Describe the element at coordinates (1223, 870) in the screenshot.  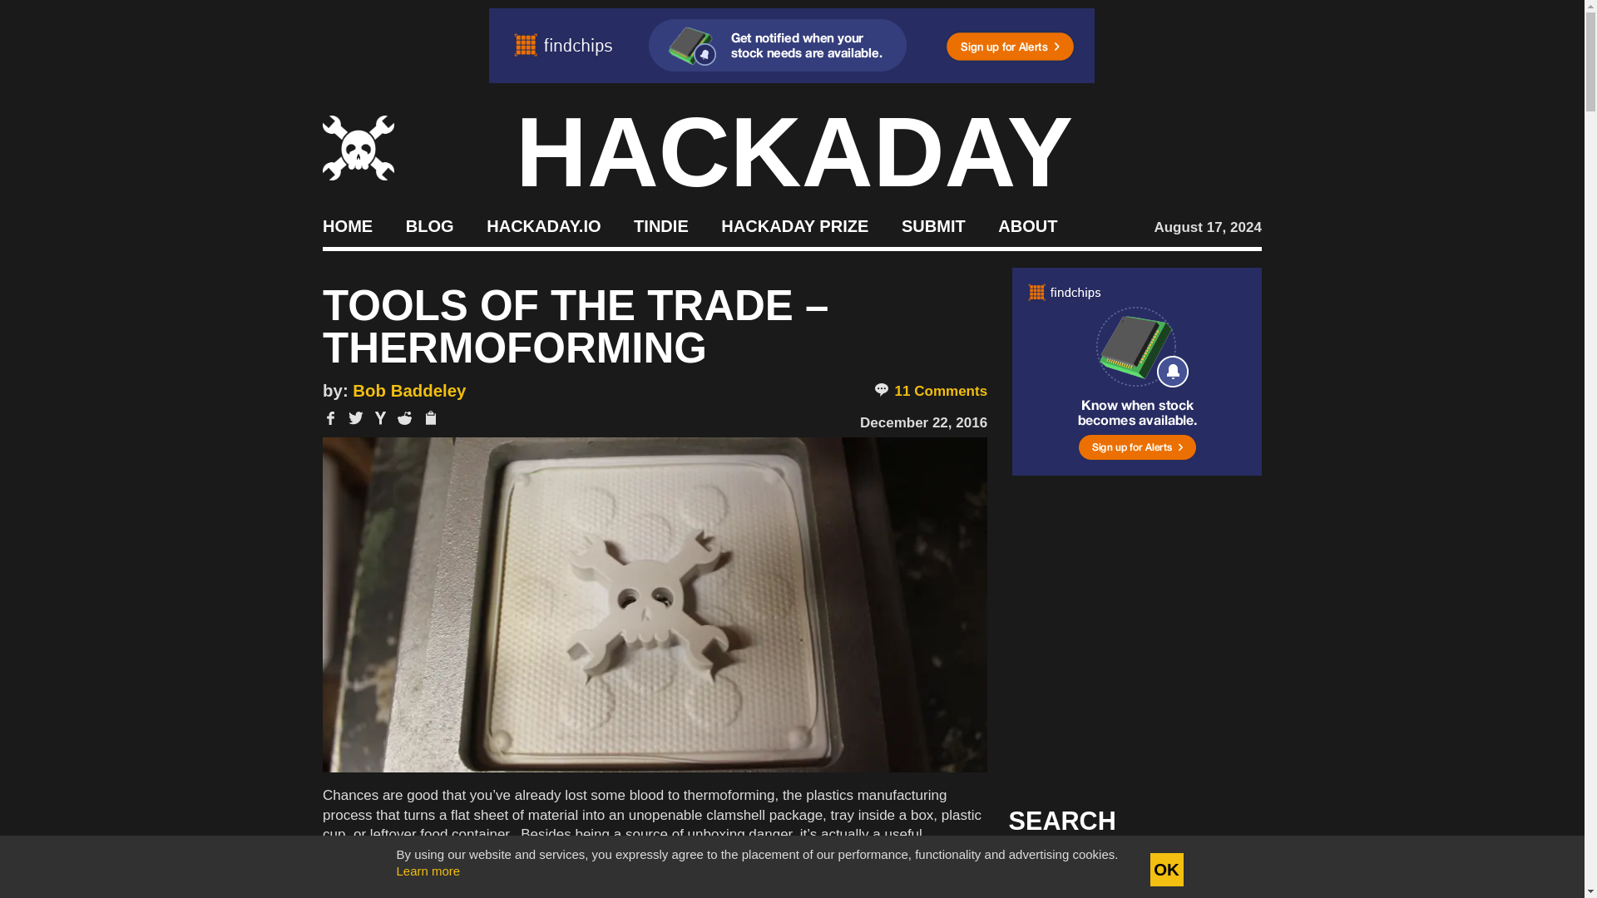
I see `Search` at that location.